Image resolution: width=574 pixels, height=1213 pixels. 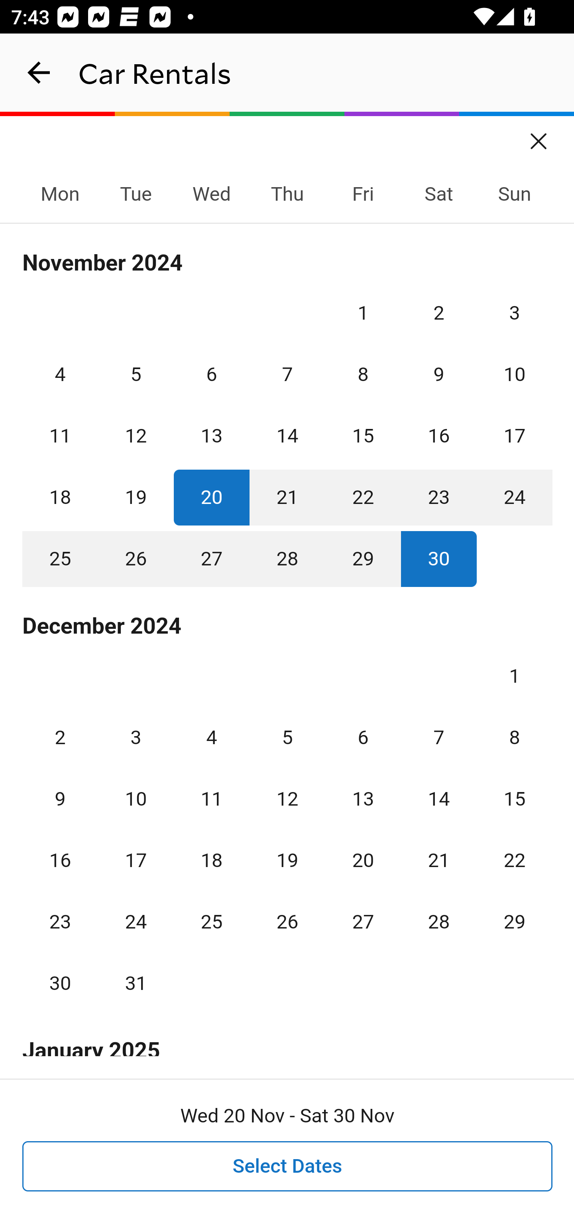 What do you see at coordinates (211, 436) in the screenshot?
I see `13 November 2024` at bounding box center [211, 436].